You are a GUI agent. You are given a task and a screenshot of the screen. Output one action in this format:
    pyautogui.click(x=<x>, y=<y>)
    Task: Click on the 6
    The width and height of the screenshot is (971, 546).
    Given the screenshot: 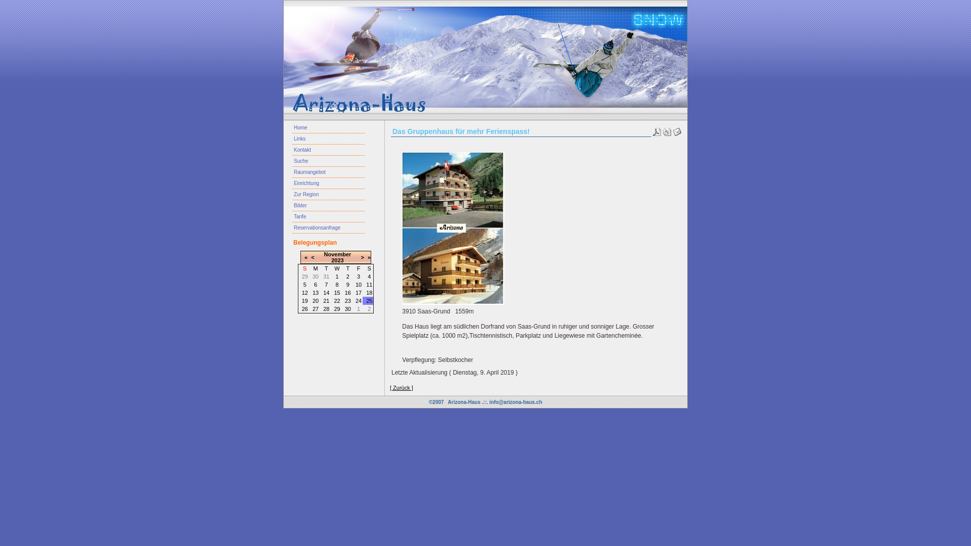 What is the action you would take?
    pyautogui.click(x=316, y=285)
    